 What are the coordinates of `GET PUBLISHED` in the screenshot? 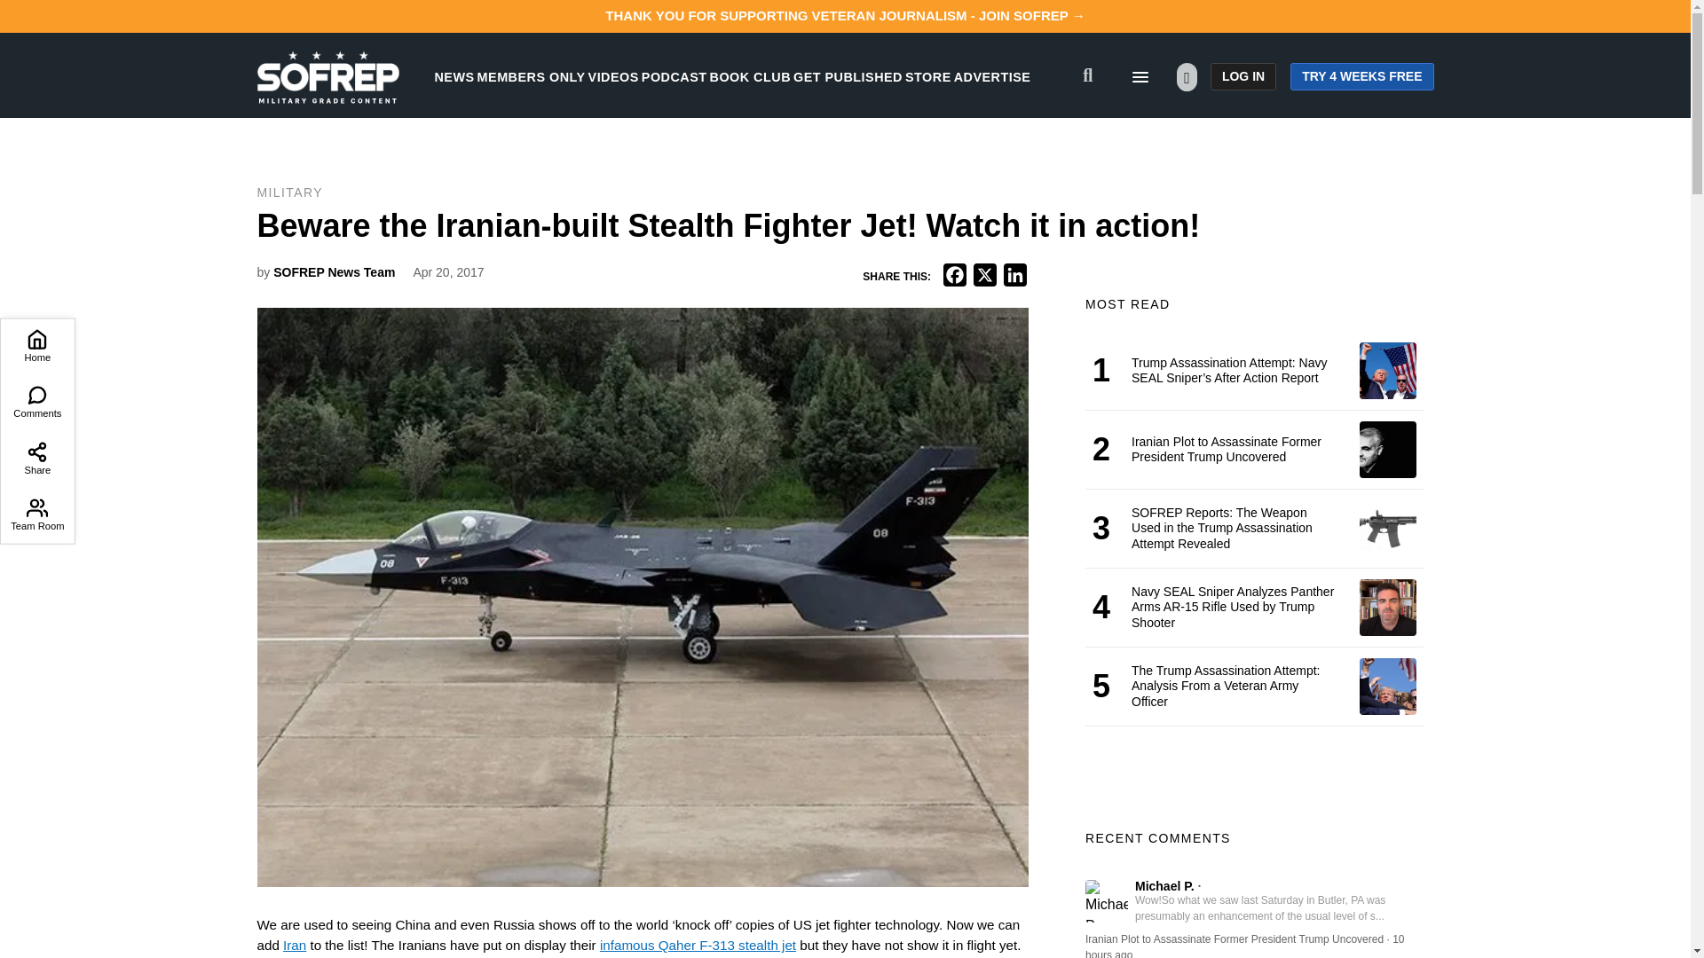 It's located at (848, 76).